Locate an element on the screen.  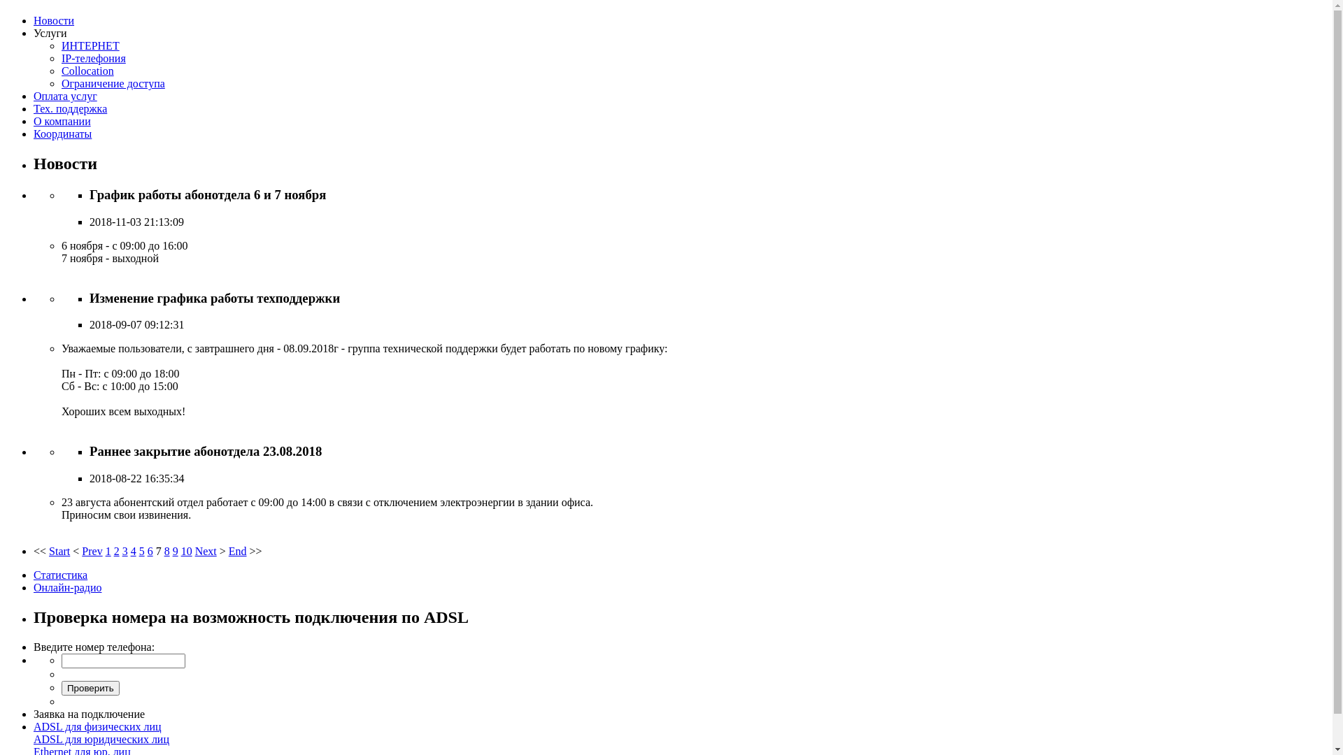
End is located at coordinates (238, 551).